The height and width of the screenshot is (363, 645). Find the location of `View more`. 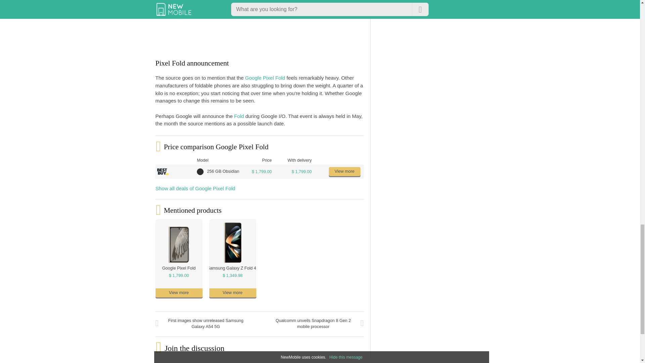

View more is located at coordinates (345, 171).